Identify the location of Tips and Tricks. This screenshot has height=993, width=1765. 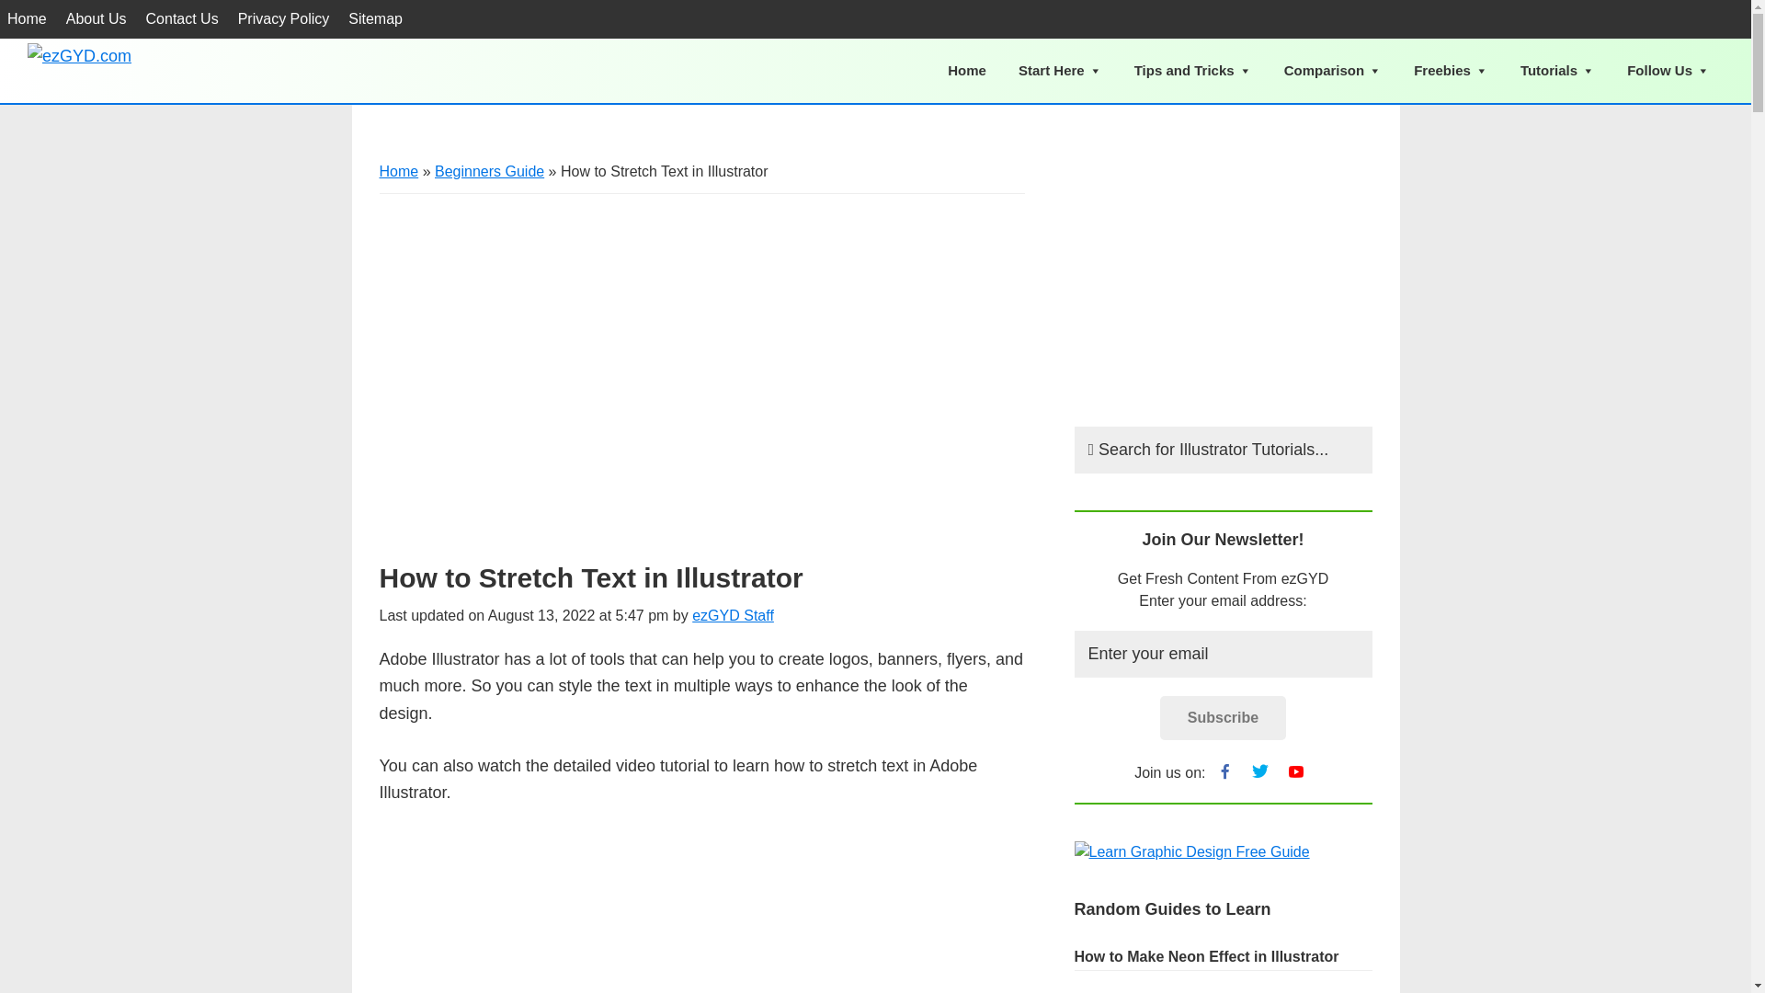
(1193, 71).